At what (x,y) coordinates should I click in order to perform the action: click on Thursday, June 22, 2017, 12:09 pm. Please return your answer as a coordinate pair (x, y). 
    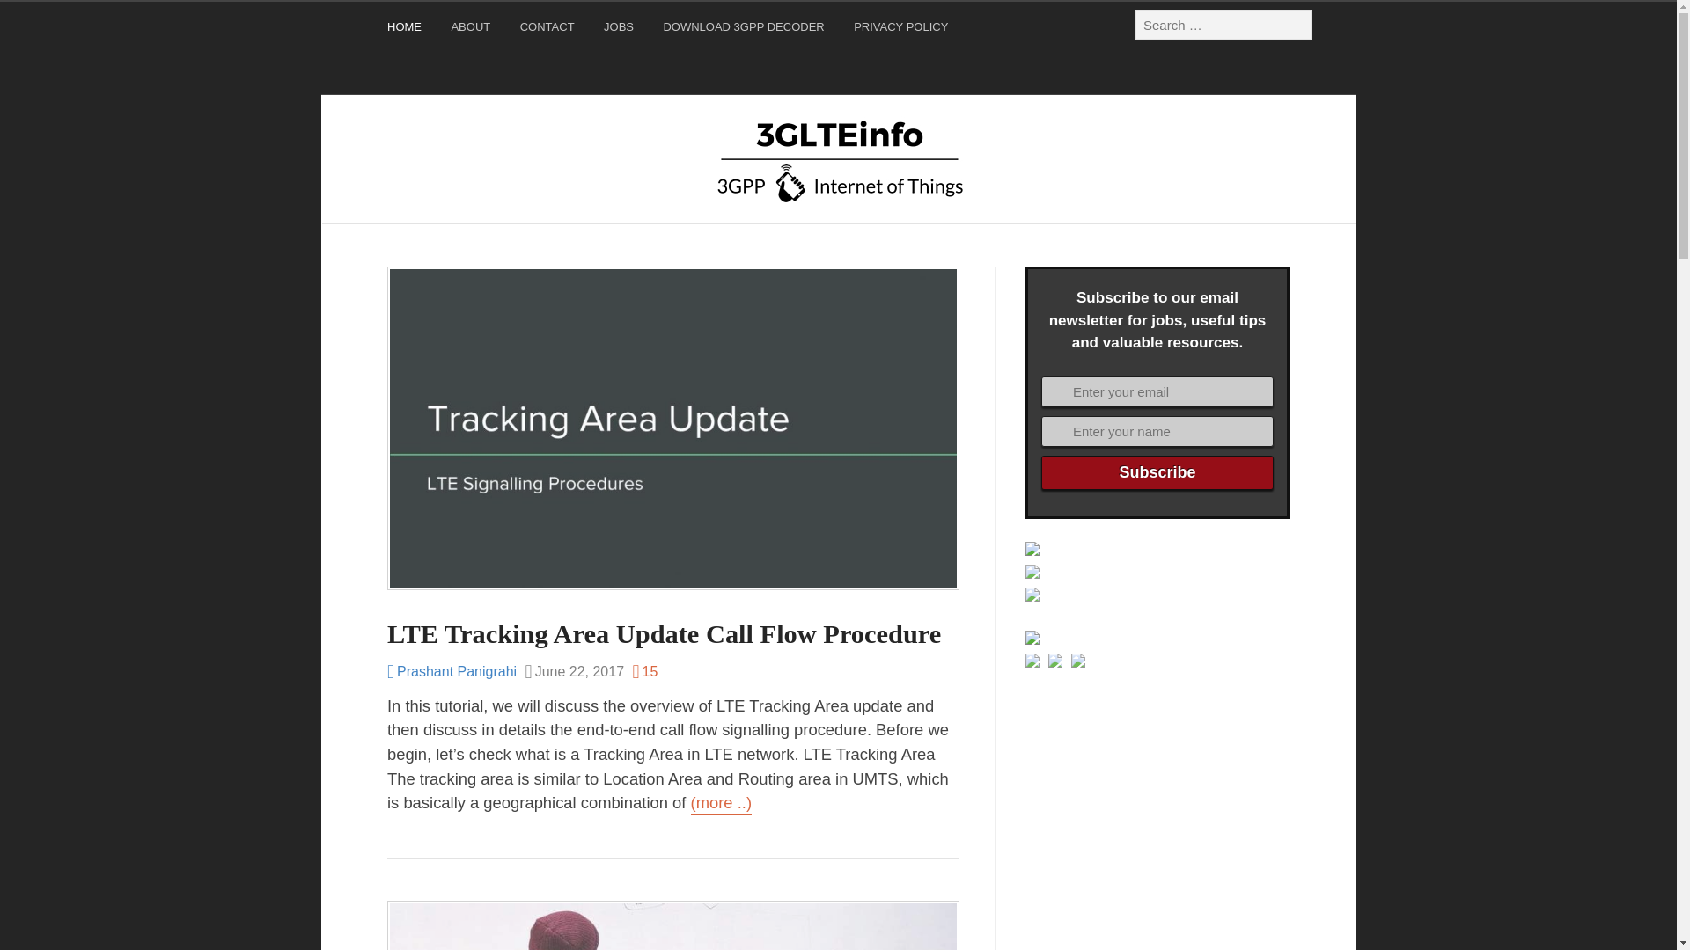
    Looking at the image, I should click on (574, 672).